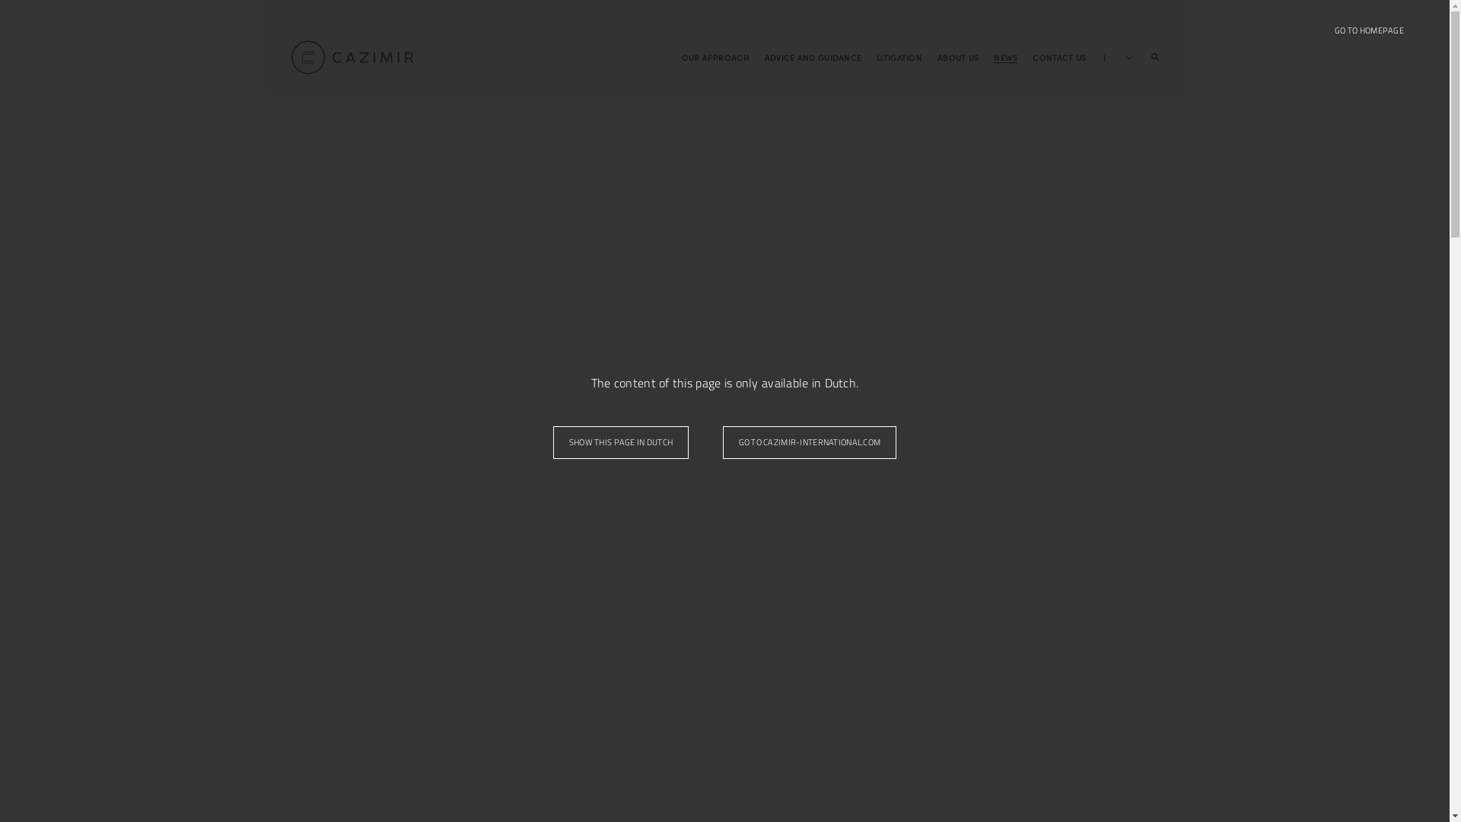 The height and width of the screenshot is (822, 1461). What do you see at coordinates (1059, 57) in the screenshot?
I see `CONTACT US` at bounding box center [1059, 57].